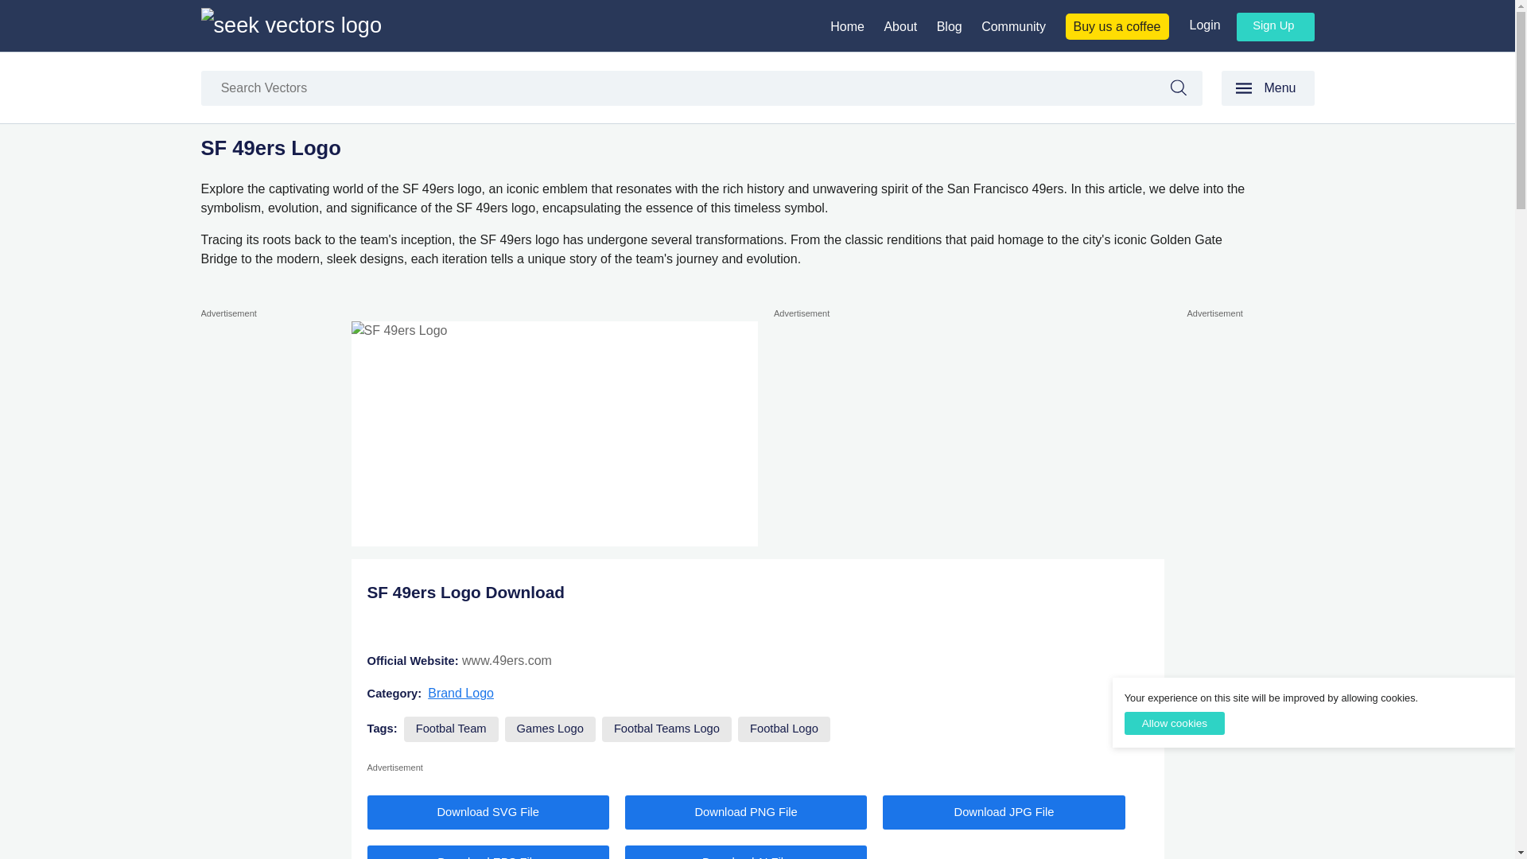 The image size is (1527, 859). Describe the element at coordinates (554, 433) in the screenshot. I see `SF 49ers Logo` at that location.